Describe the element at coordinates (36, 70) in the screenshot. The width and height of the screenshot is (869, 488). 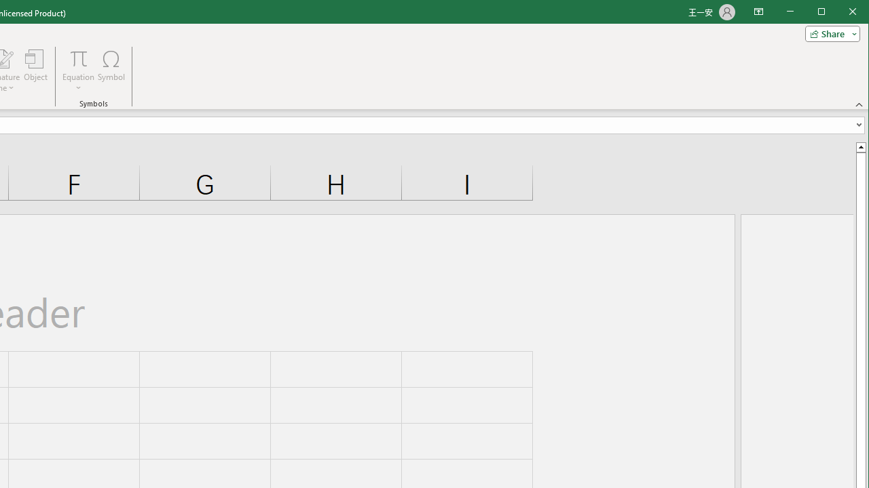
I see `Object...` at that location.